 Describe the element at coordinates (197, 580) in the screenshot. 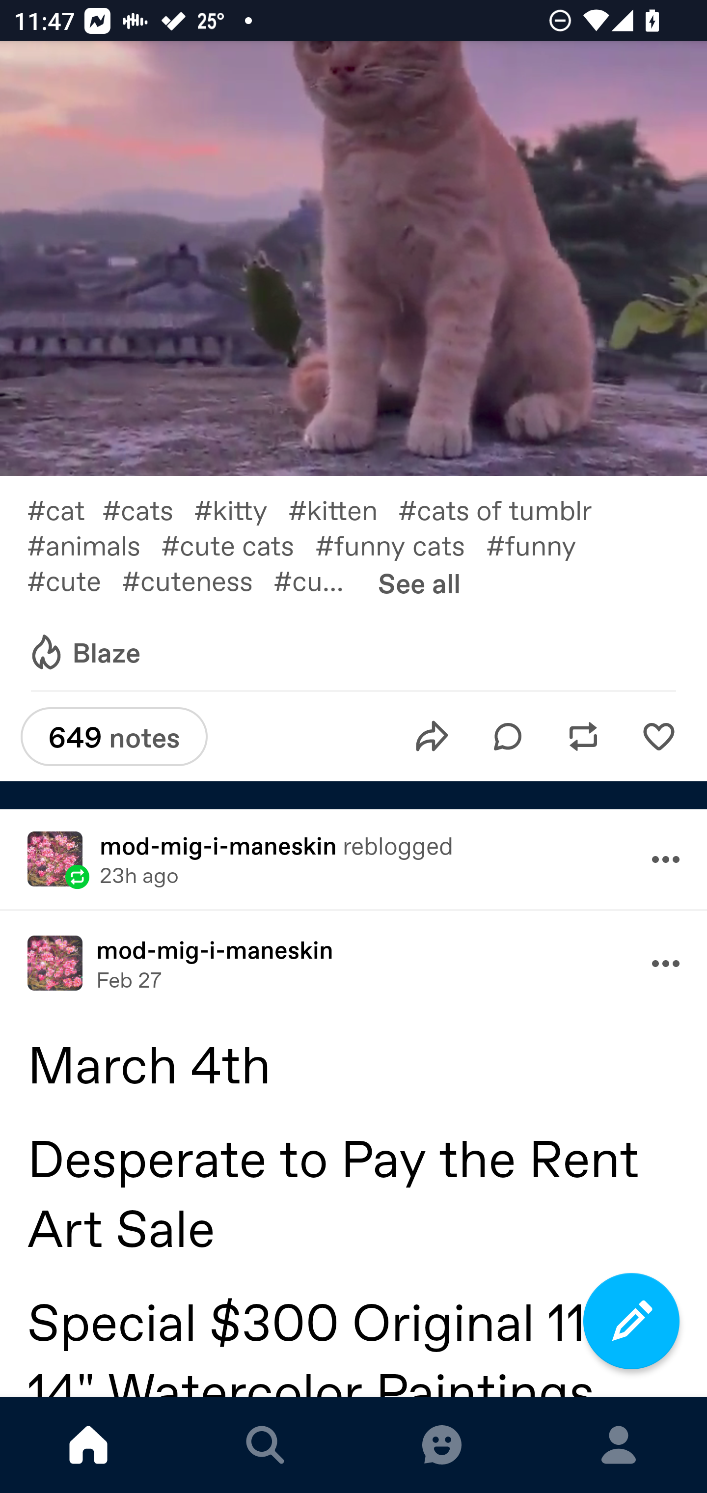

I see `#cuteness` at that location.